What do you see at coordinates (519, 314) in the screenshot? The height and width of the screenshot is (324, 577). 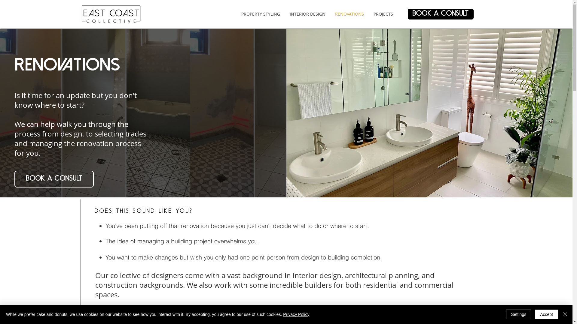 I see `Settings` at bounding box center [519, 314].